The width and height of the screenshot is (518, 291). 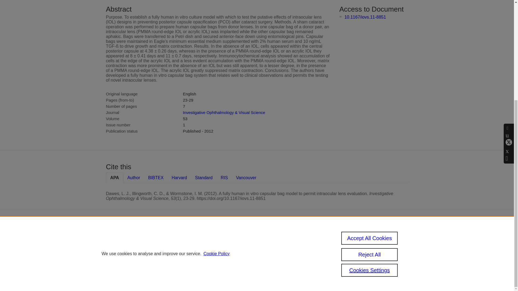 I want to click on University of East Anglia data protection policy, so click(x=366, y=240).